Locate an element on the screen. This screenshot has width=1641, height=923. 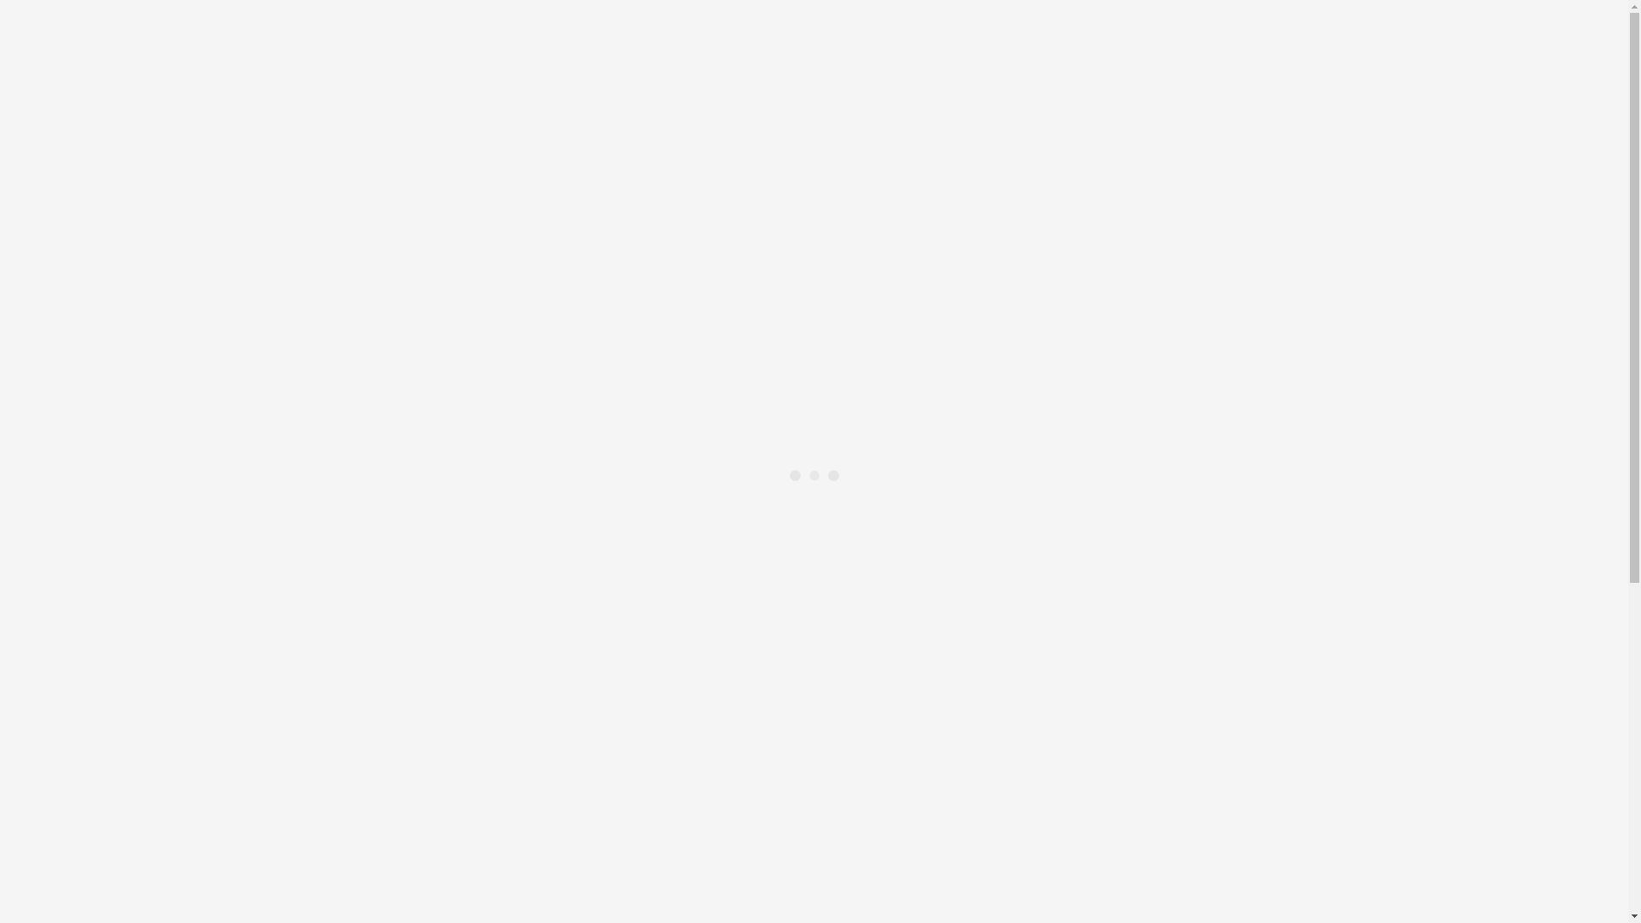
FOYER RURAL is located at coordinates (122, 891).